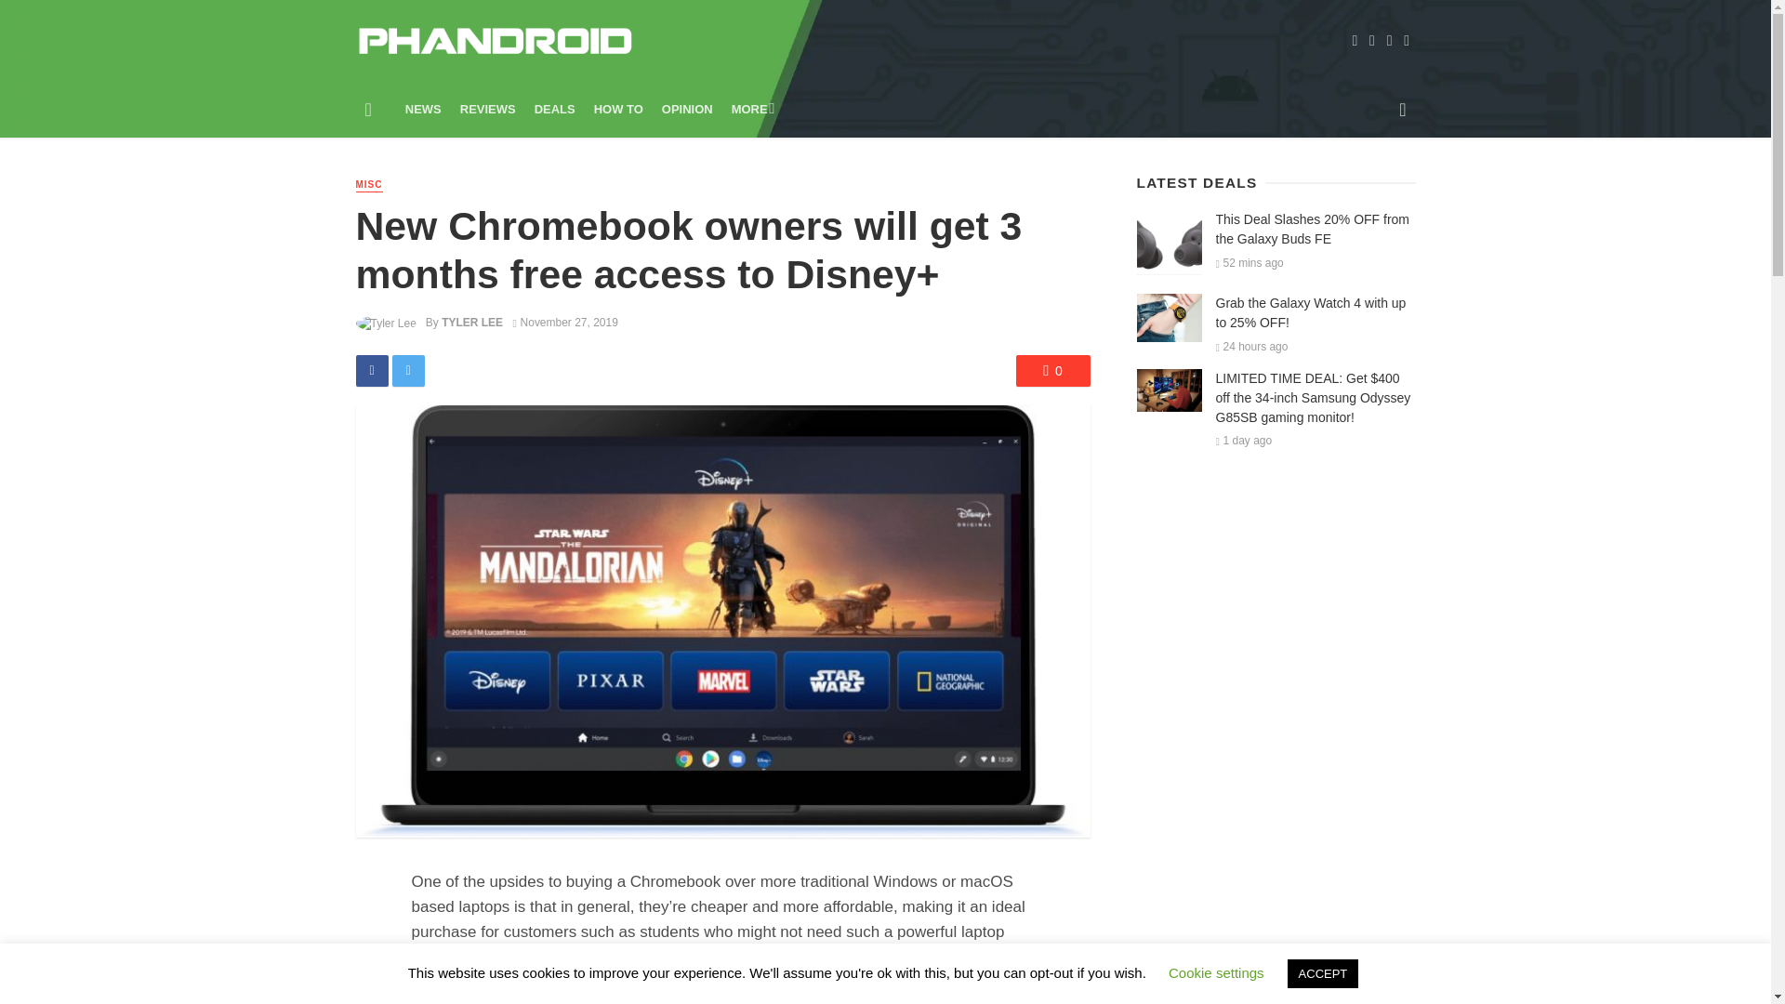  Describe the element at coordinates (424, 109) in the screenshot. I see `NEWS` at that location.